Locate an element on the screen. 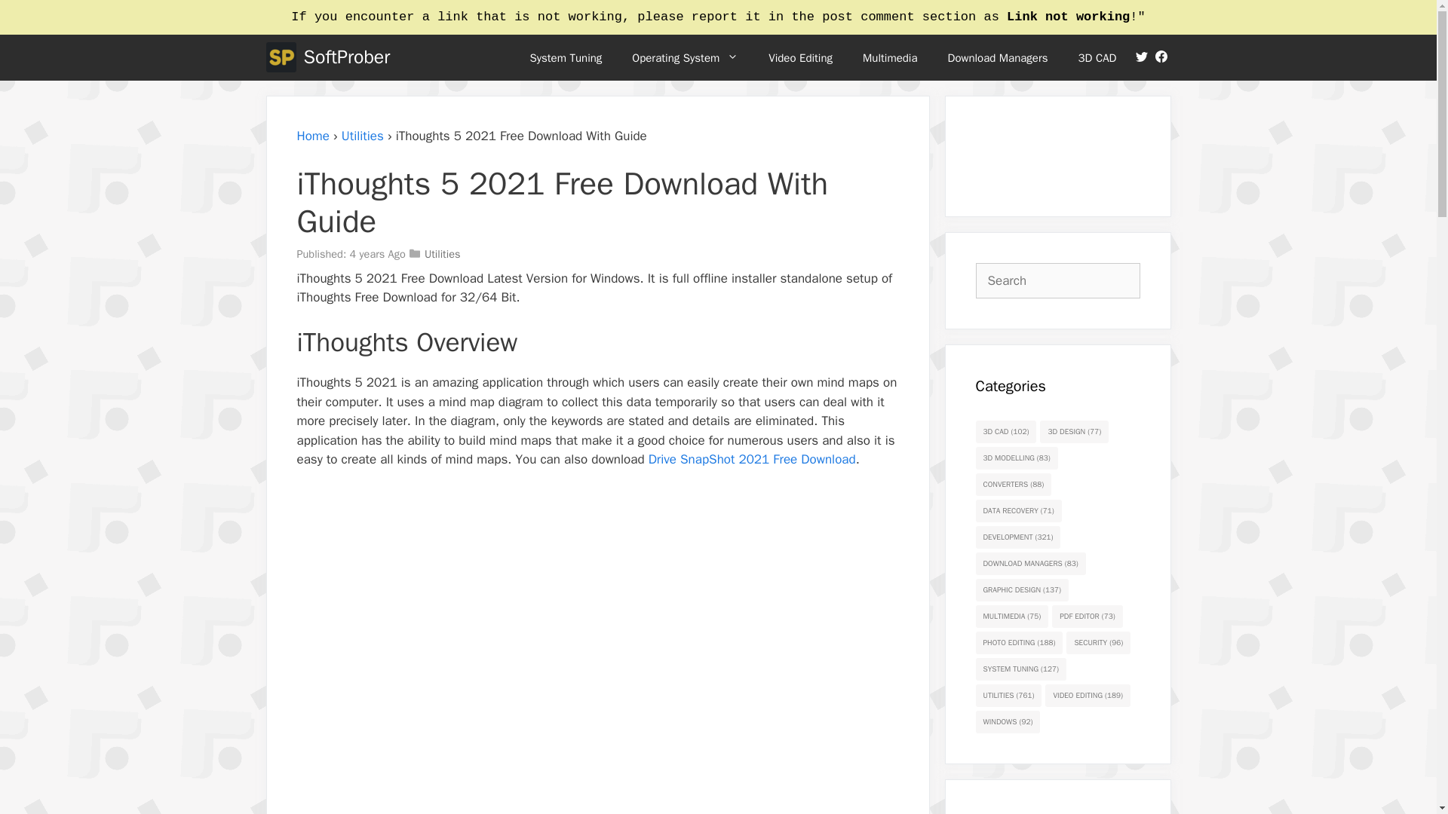 This screenshot has height=814, width=1448. Utilities is located at coordinates (362, 136).